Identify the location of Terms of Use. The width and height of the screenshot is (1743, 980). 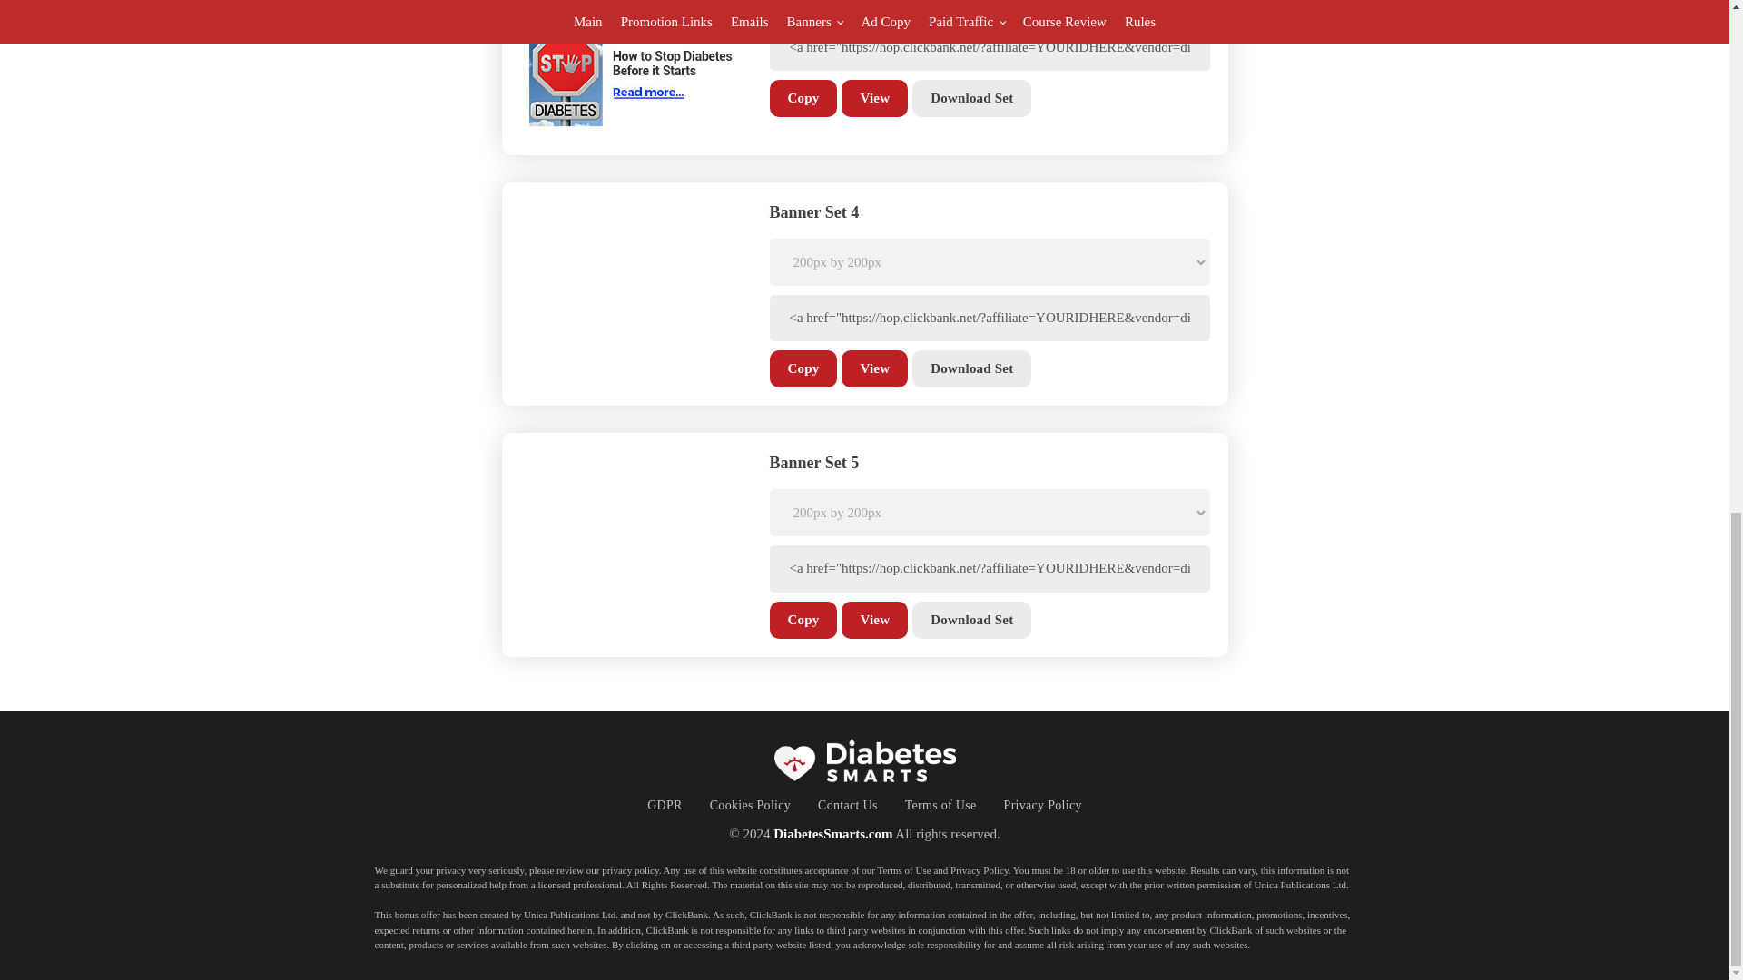
(940, 804).